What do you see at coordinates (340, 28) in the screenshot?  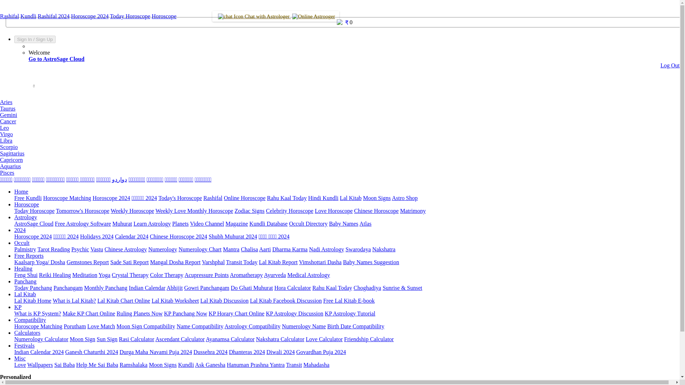 I see `Wallet` at bounding box center [340, 28].